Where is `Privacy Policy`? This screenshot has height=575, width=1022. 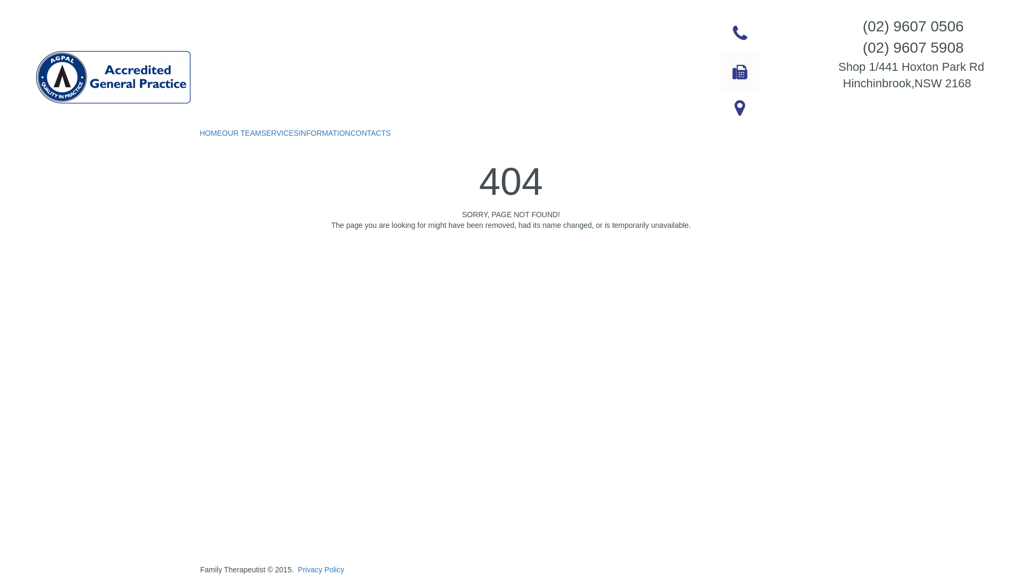
Privacy Policy is located at coordinates (322, 570).